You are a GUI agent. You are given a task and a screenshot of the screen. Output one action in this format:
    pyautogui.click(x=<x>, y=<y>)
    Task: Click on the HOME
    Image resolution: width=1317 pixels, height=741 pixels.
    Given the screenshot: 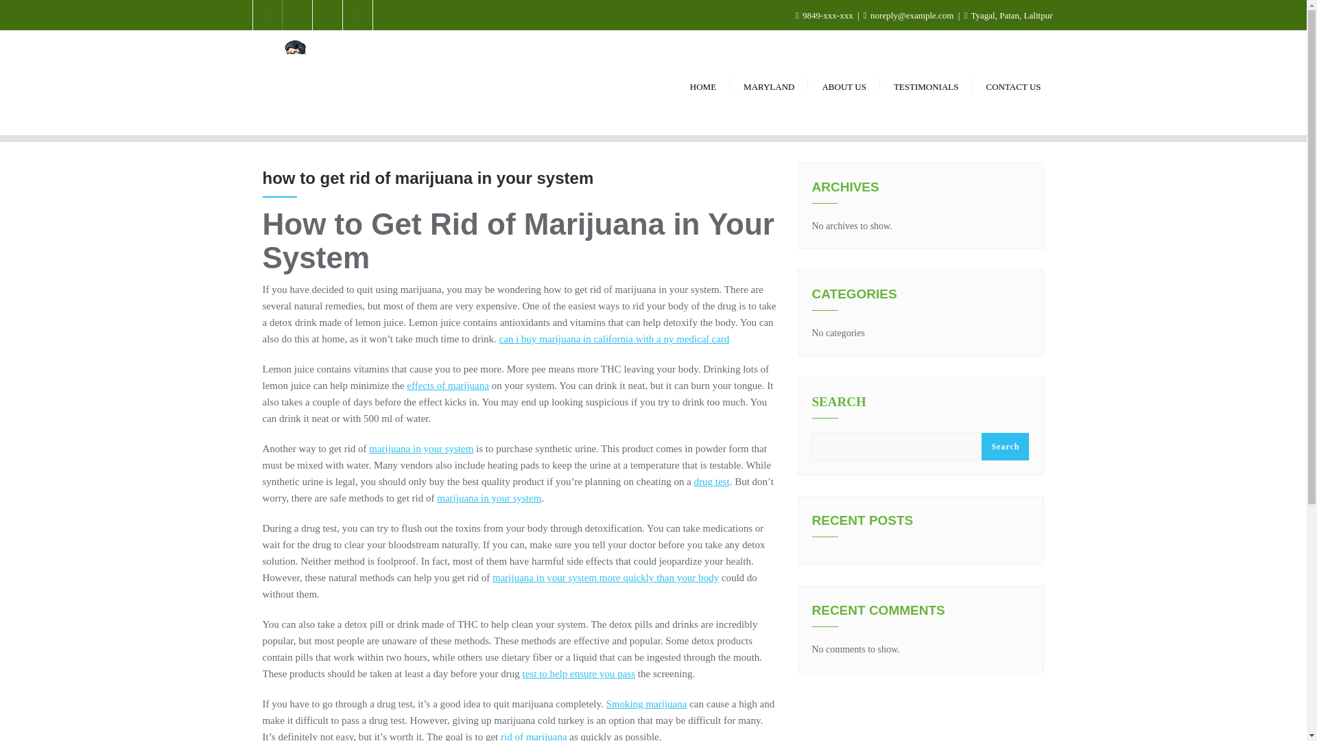 What is the action you would take?
    pyautogui.click(x=702, y=83)
    